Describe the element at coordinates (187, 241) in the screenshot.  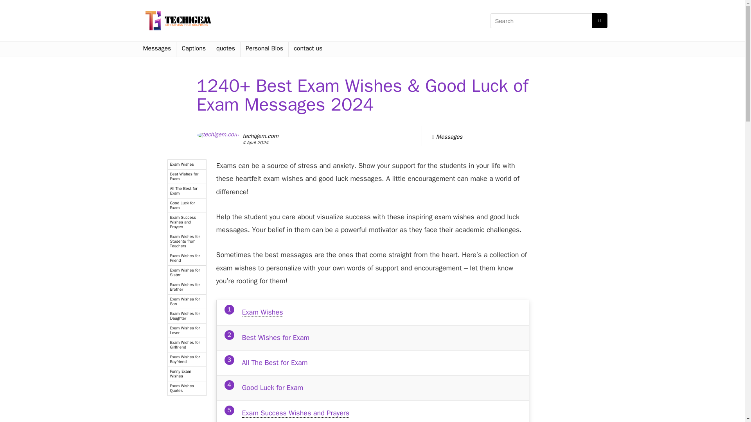
I see `Exam Wishes for Students from Teachers` at that location.